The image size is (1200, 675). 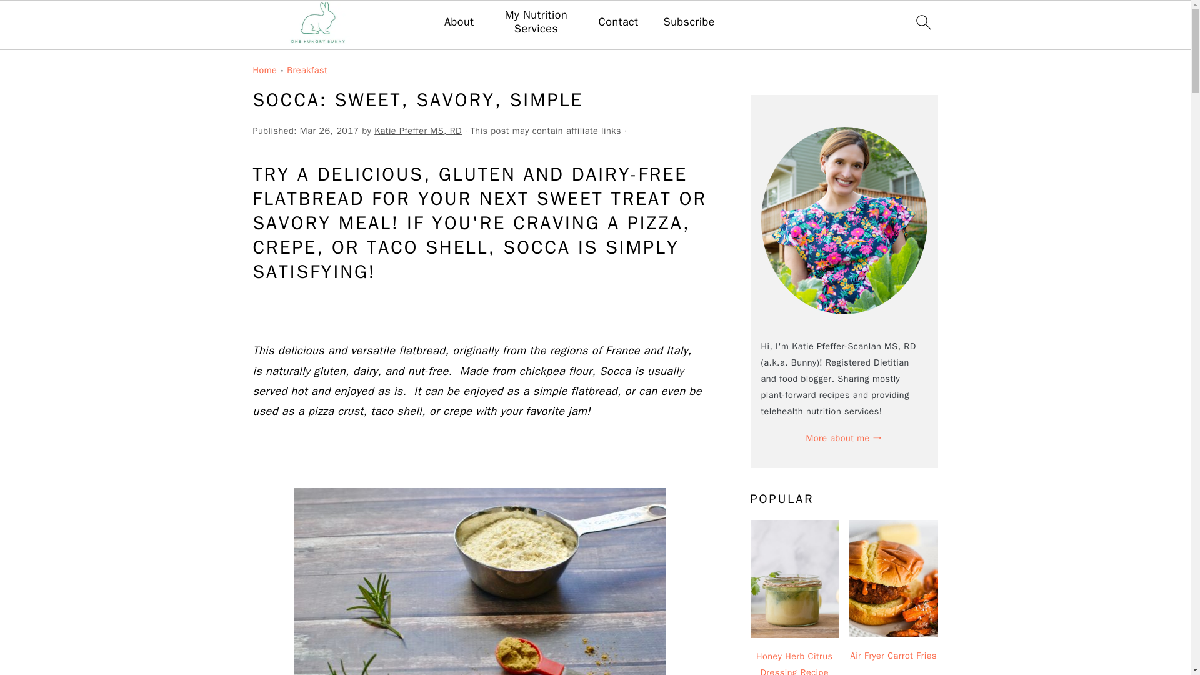 What do you see at coordinates (418, 130) in the screenshot?
I see `Katie Pfeffer MS, RD` at bounding box center [418, 130].